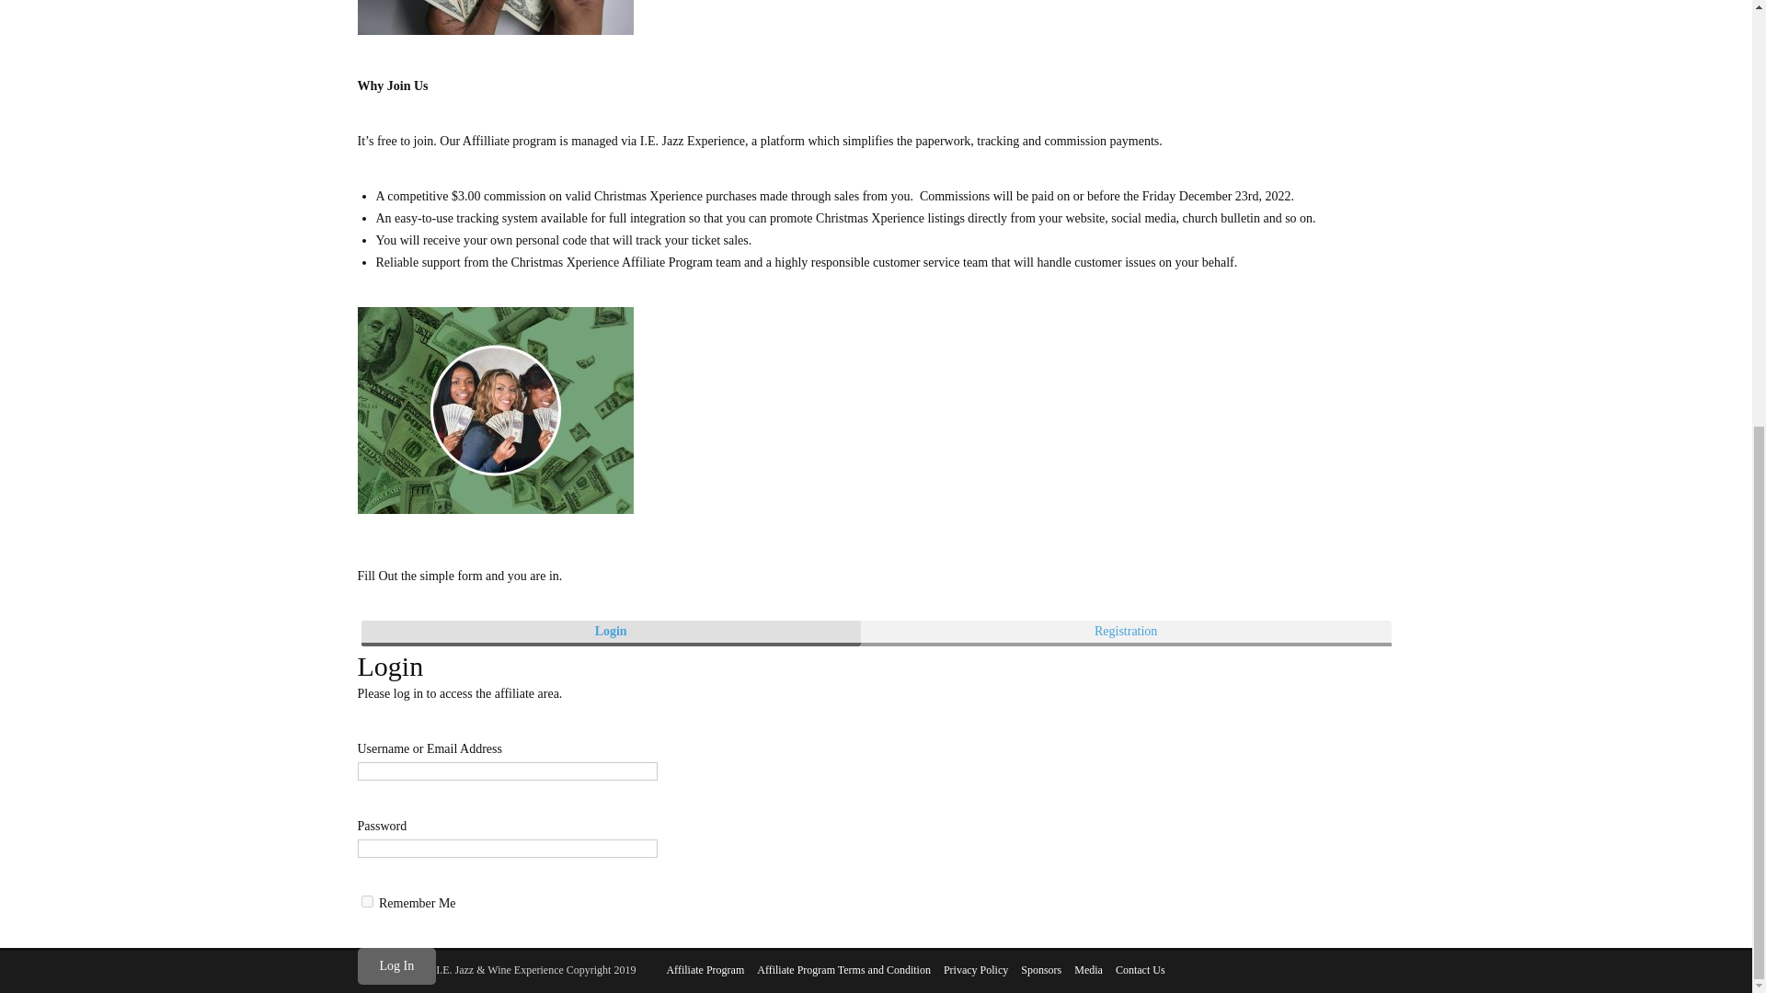 The height and width of the screenshot is (993, 1766). I want to click on Affiliate Program, so click(705, 969).